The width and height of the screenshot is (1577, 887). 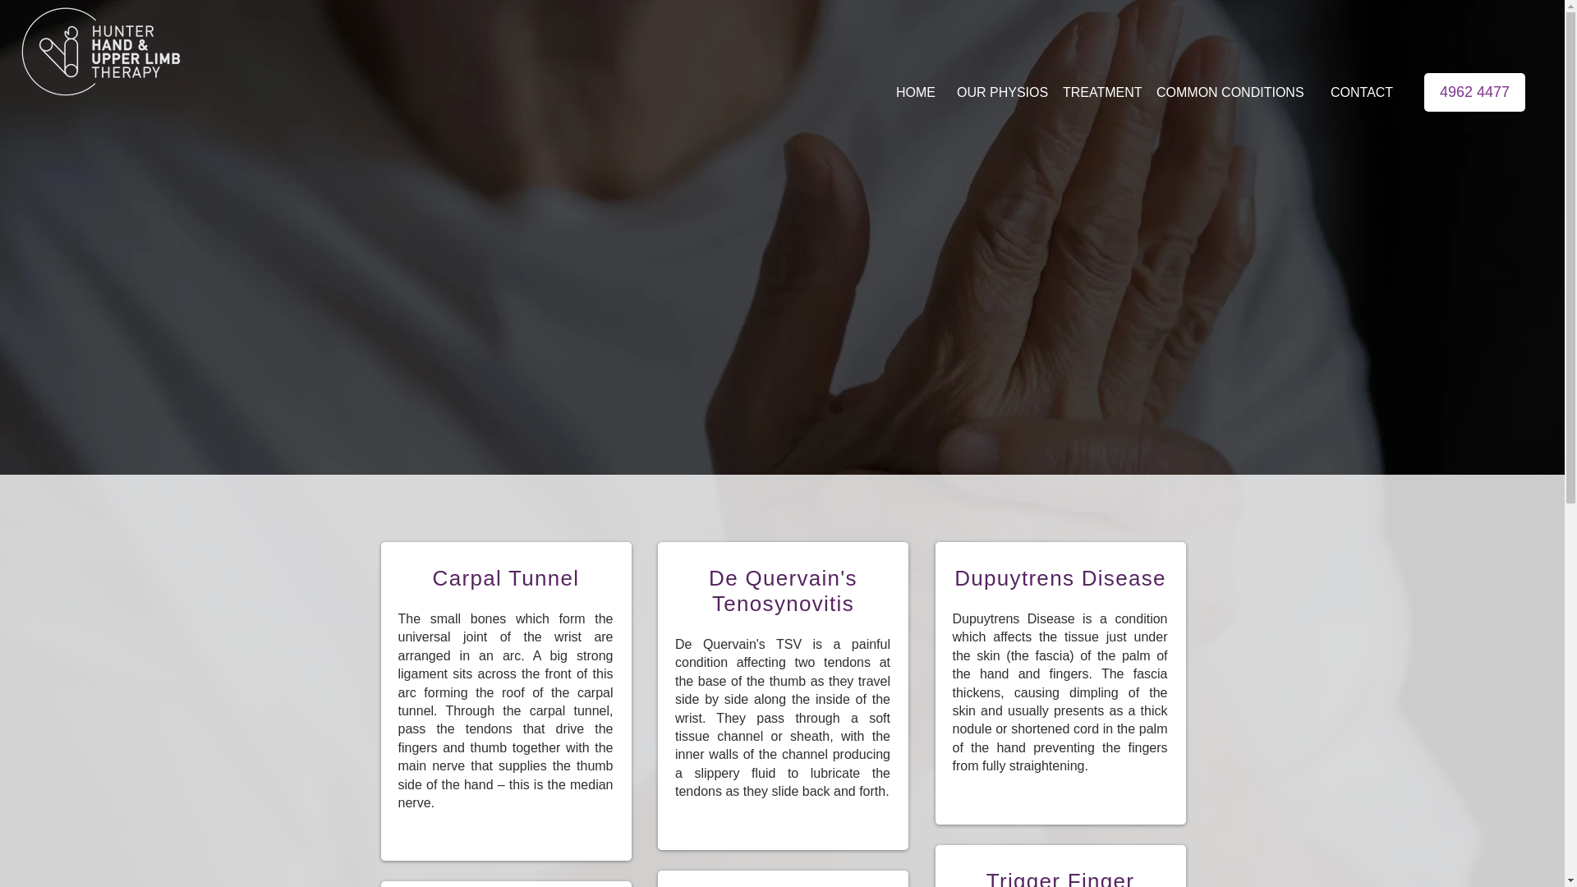 What do you see at coordinates (999, 92) in the screenshot?
I see `OUR PHYSIOS` at bounding box center [999, 92].